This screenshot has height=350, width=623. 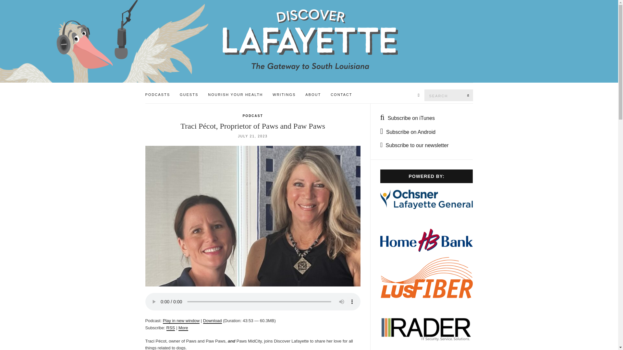 I want to click on Download, so click(x=212, y=321).